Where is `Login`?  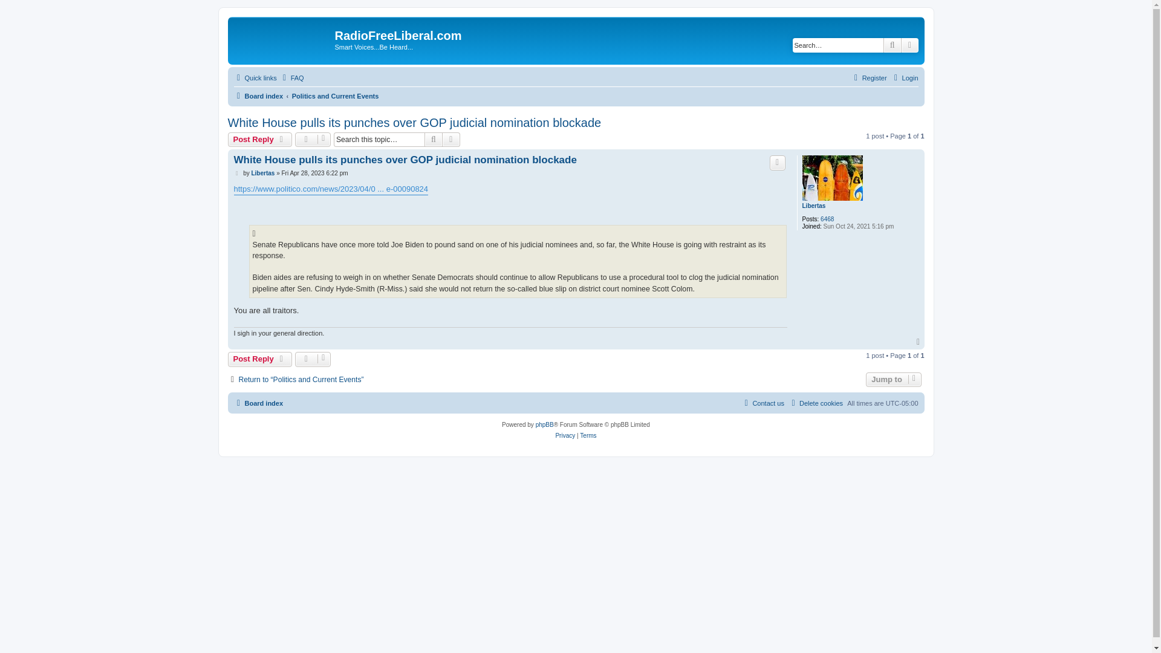 Login is located at coordinates (905, 77).